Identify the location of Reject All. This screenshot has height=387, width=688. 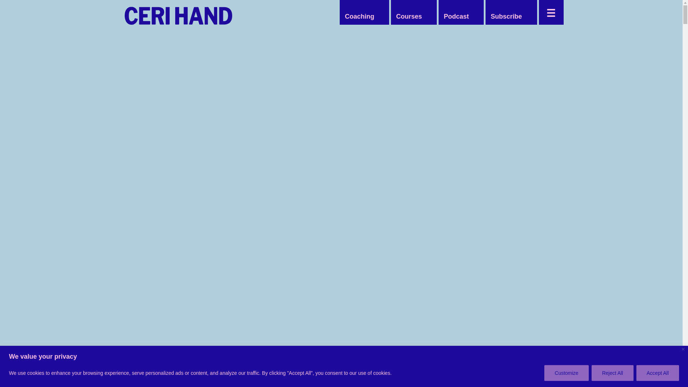
(612, 373).